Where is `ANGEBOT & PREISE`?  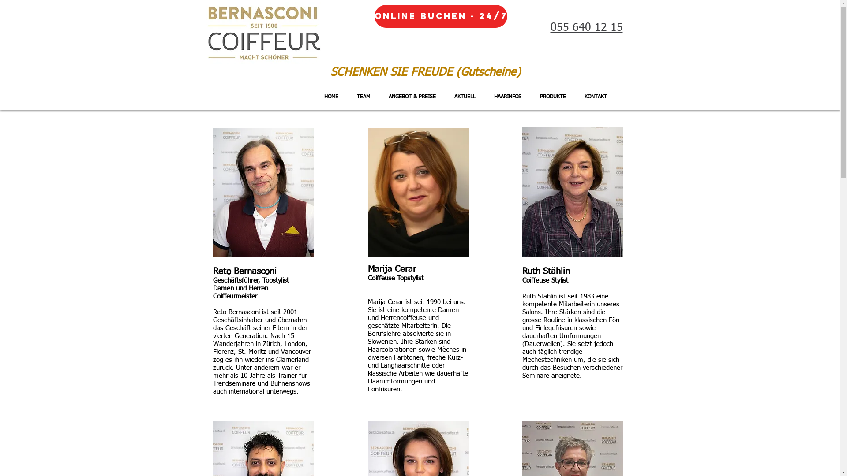 ANGEBOT & PREISE is located at coordinates (412, 97).